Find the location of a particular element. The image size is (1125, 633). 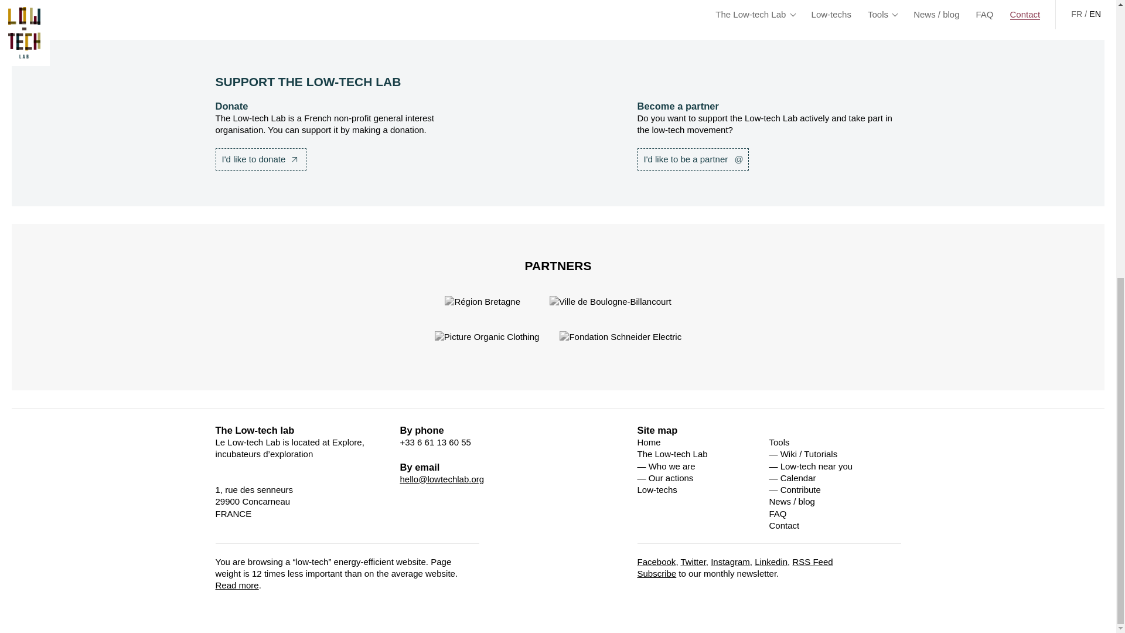

I'd like to donate arrow-right is located at coordinates (261, 159).